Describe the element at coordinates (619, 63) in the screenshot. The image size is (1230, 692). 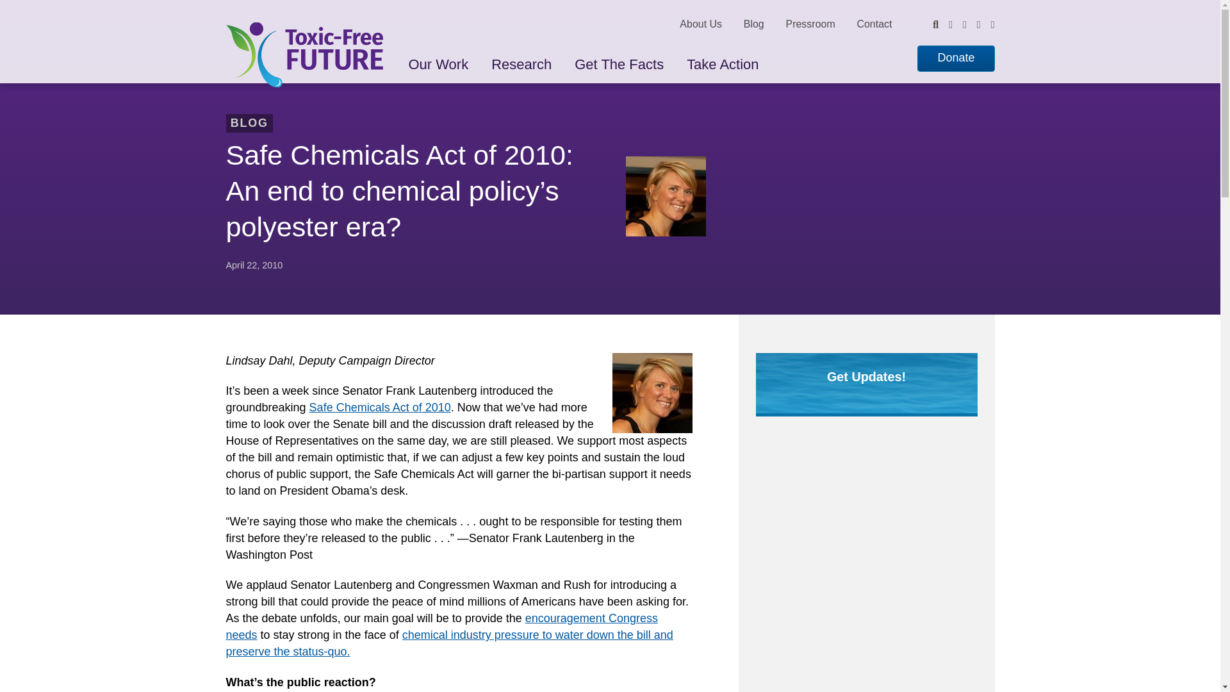
I see `Get The Facts` at that location.